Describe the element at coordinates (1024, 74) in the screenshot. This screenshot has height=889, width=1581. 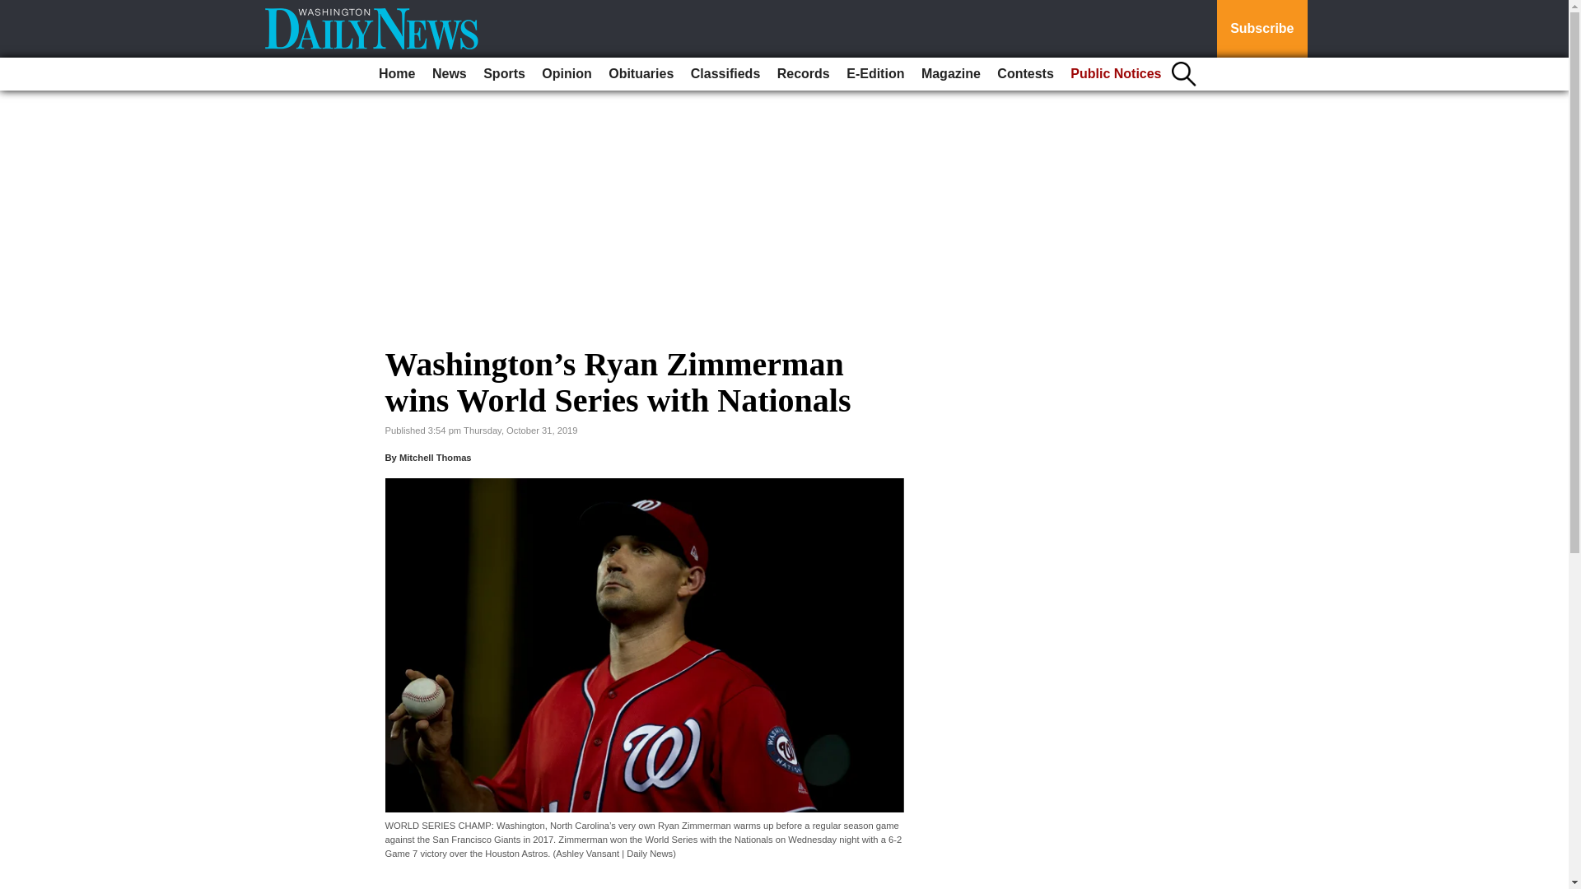
I see `Contests` at that location.